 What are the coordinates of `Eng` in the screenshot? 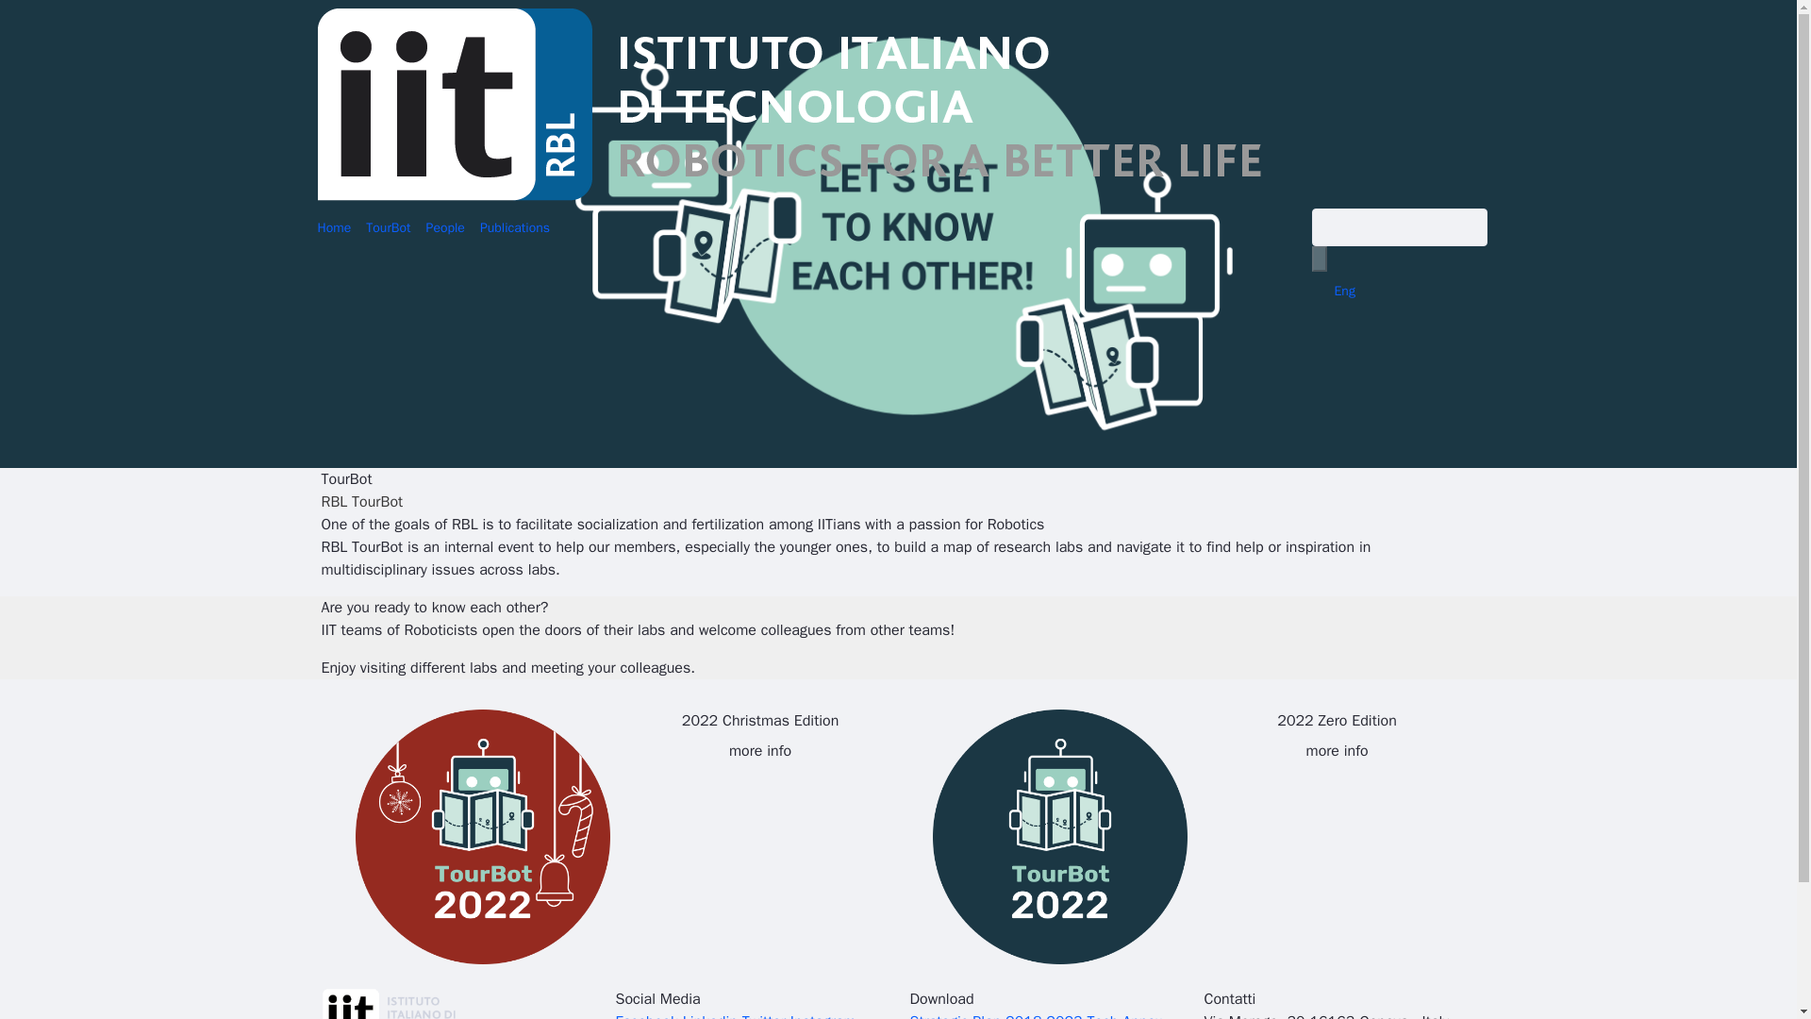 It's located at (1343, 291).